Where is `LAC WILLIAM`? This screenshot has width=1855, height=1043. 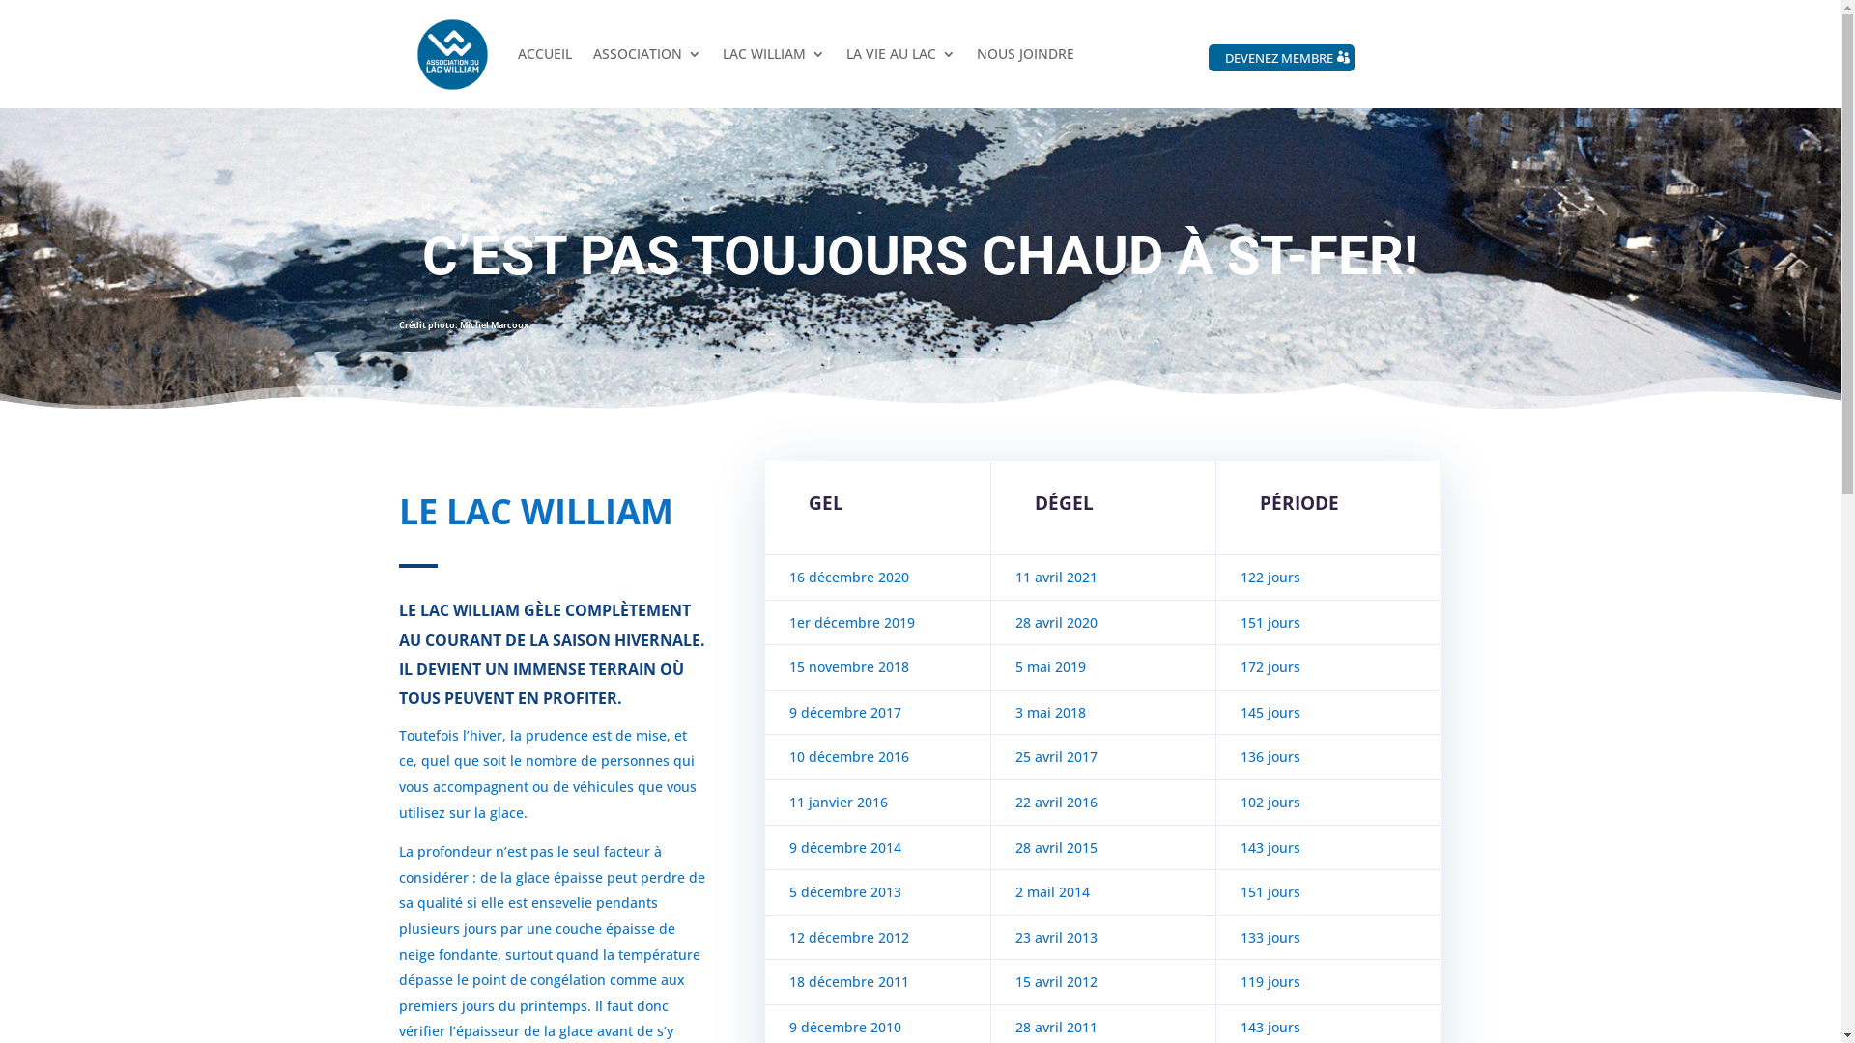 LAC WILLIAM is located at coordinates (774, 54).